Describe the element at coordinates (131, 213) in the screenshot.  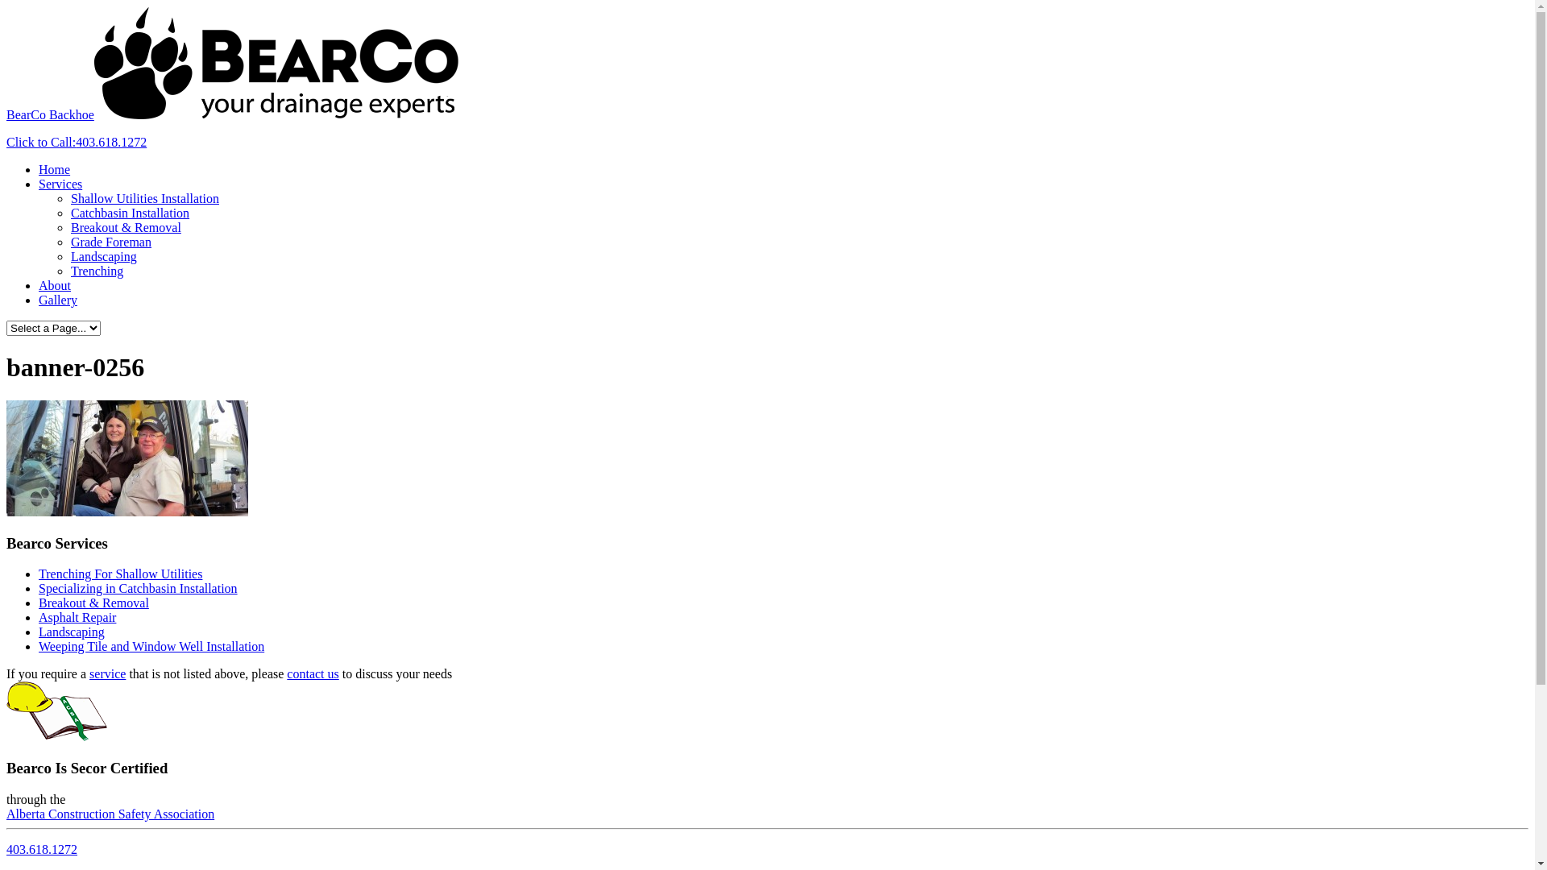
I see `Catchbasin Installation` at that location.